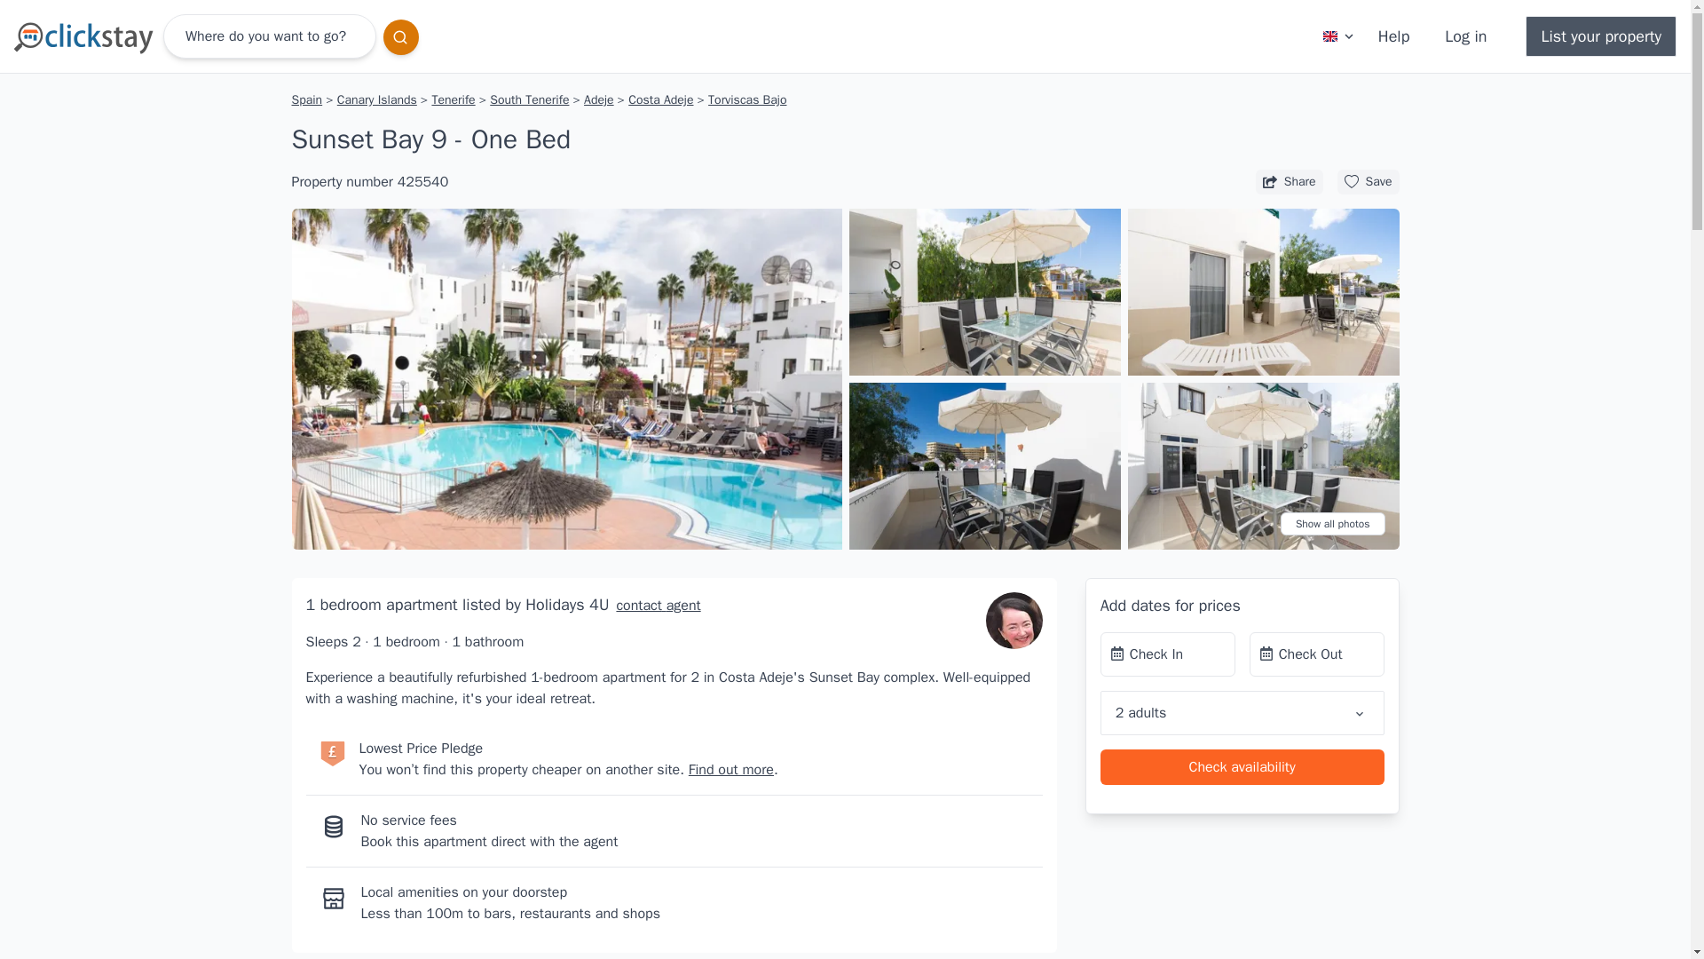  I want to click on List your property, so click(1601, 36).